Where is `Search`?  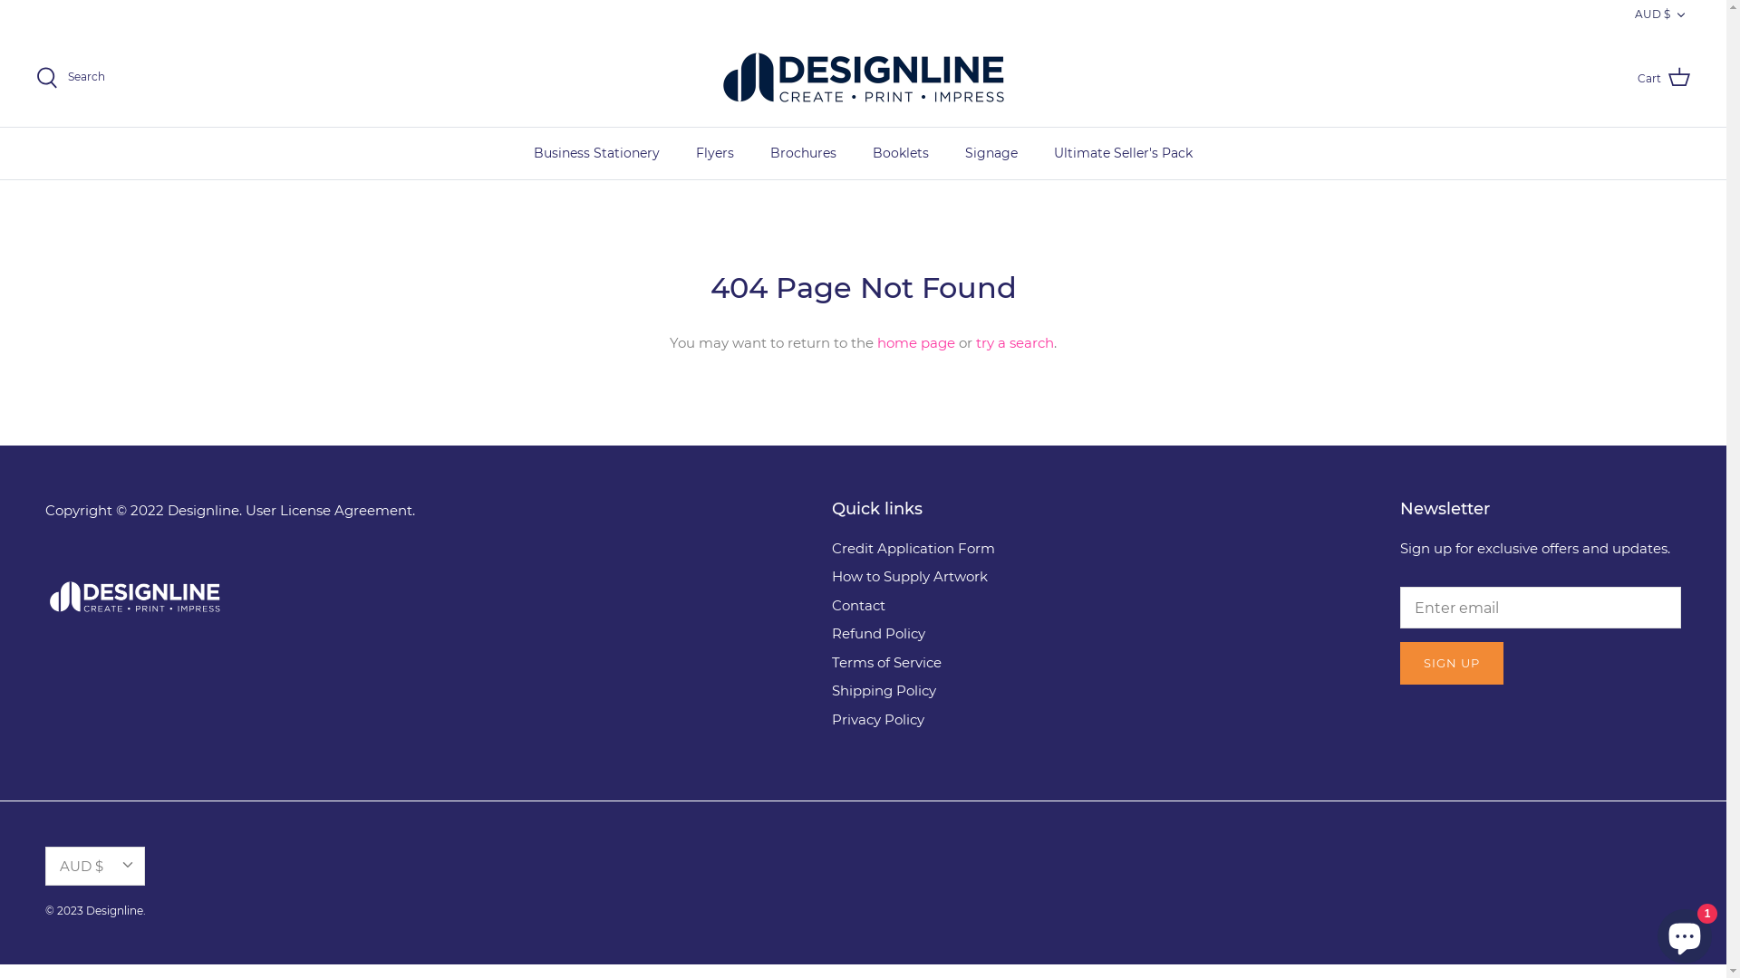 Search is located at coordinates (71, 78).